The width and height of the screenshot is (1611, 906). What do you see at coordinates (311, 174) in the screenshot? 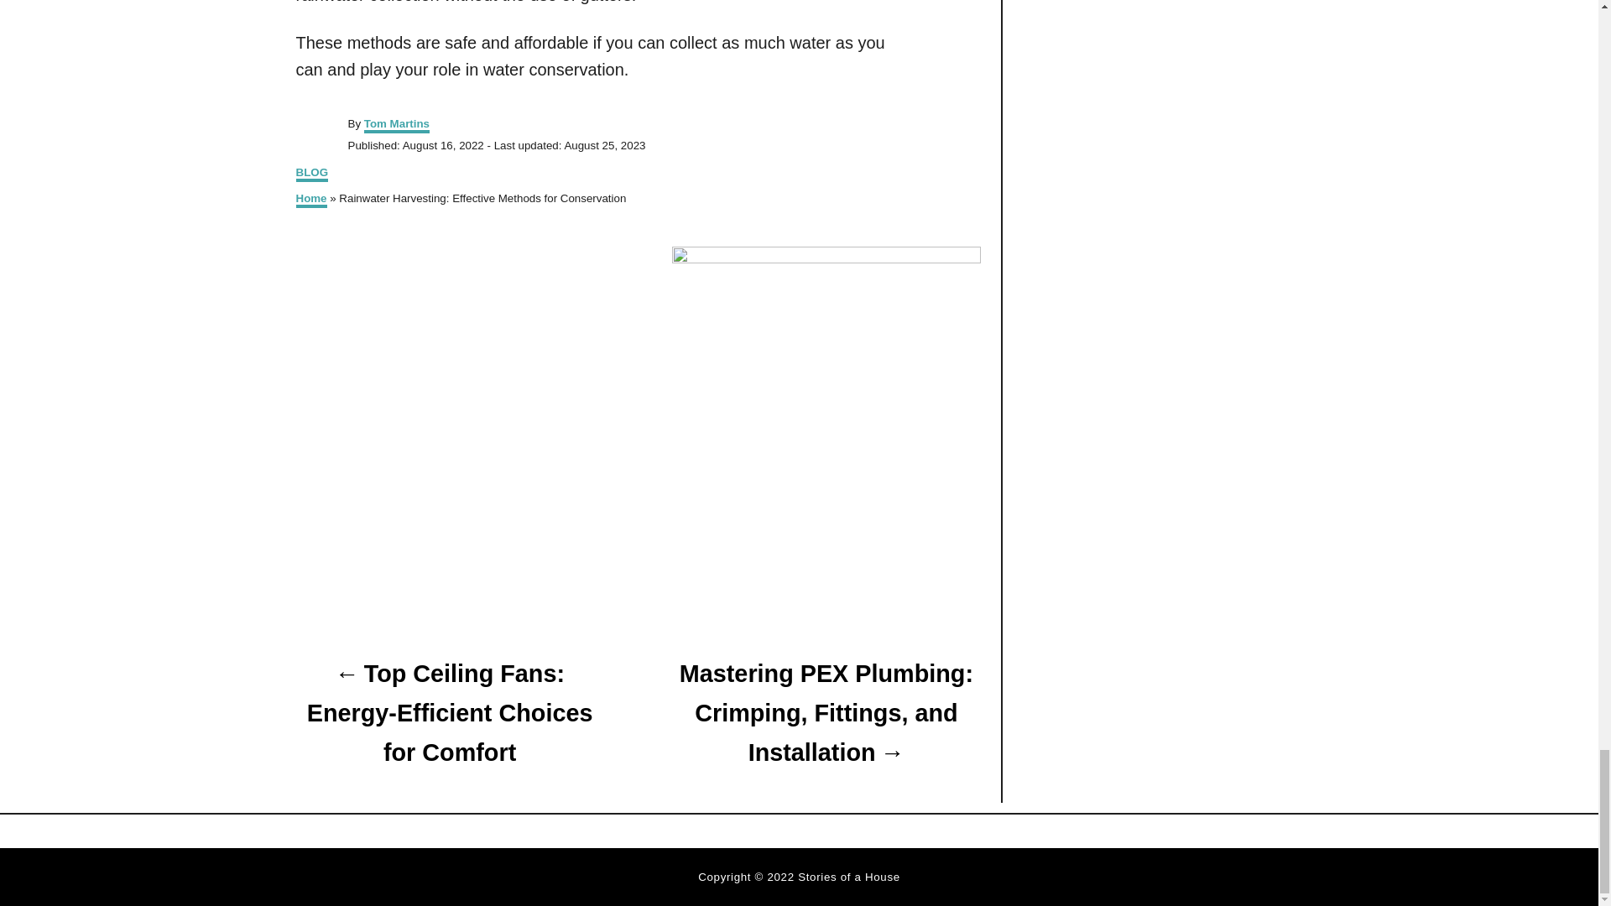
I see `BLOG` at bounding box center [311, 174].